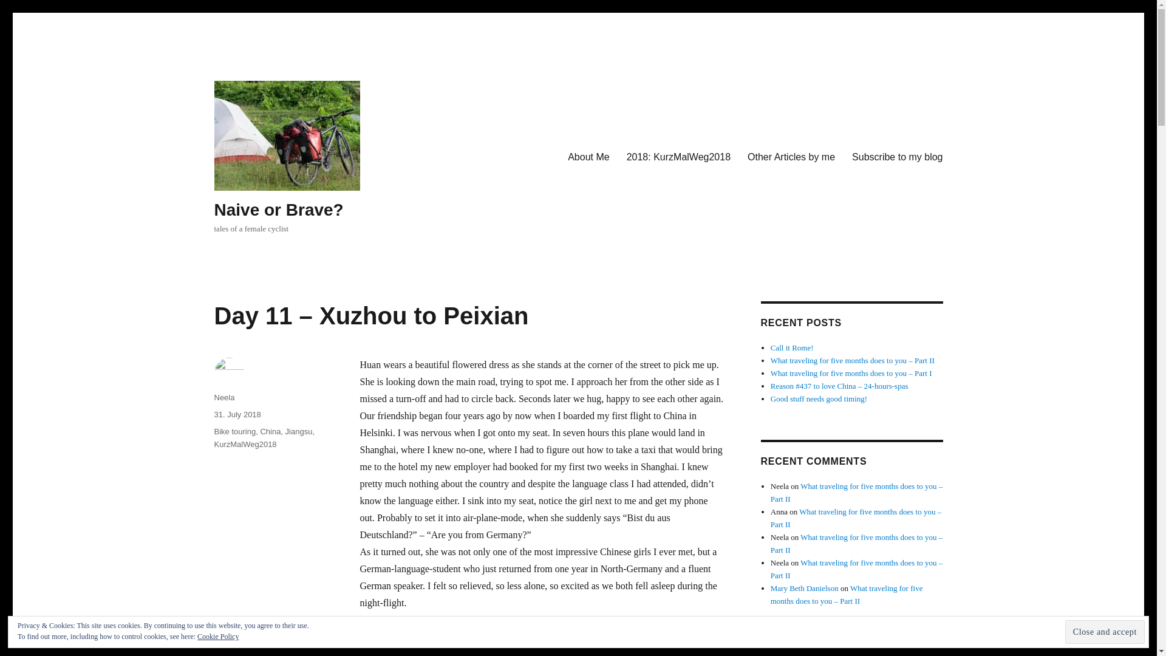 This screenshot has height=656, width=1166. Describe the element at coordinates (791, 156) in the screenshot. I see `Other Articles by me` at that location.